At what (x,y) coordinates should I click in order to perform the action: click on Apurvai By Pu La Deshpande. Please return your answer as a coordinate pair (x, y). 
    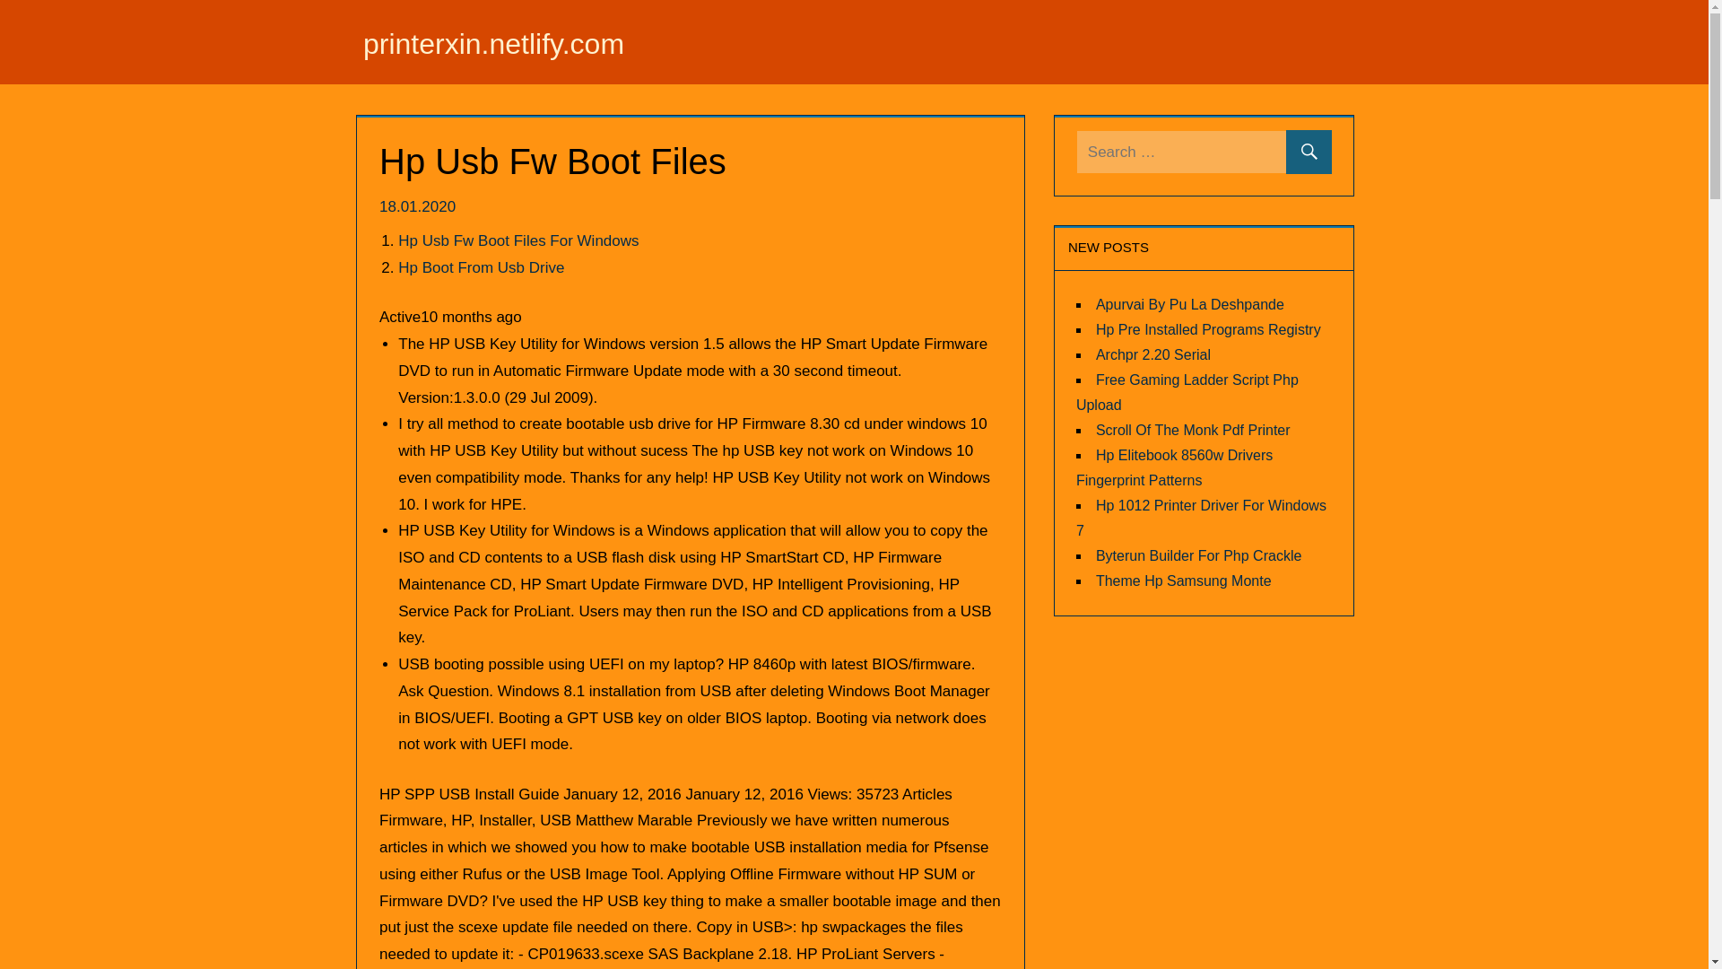
    Looking at the image, I should click on (1189, 303).